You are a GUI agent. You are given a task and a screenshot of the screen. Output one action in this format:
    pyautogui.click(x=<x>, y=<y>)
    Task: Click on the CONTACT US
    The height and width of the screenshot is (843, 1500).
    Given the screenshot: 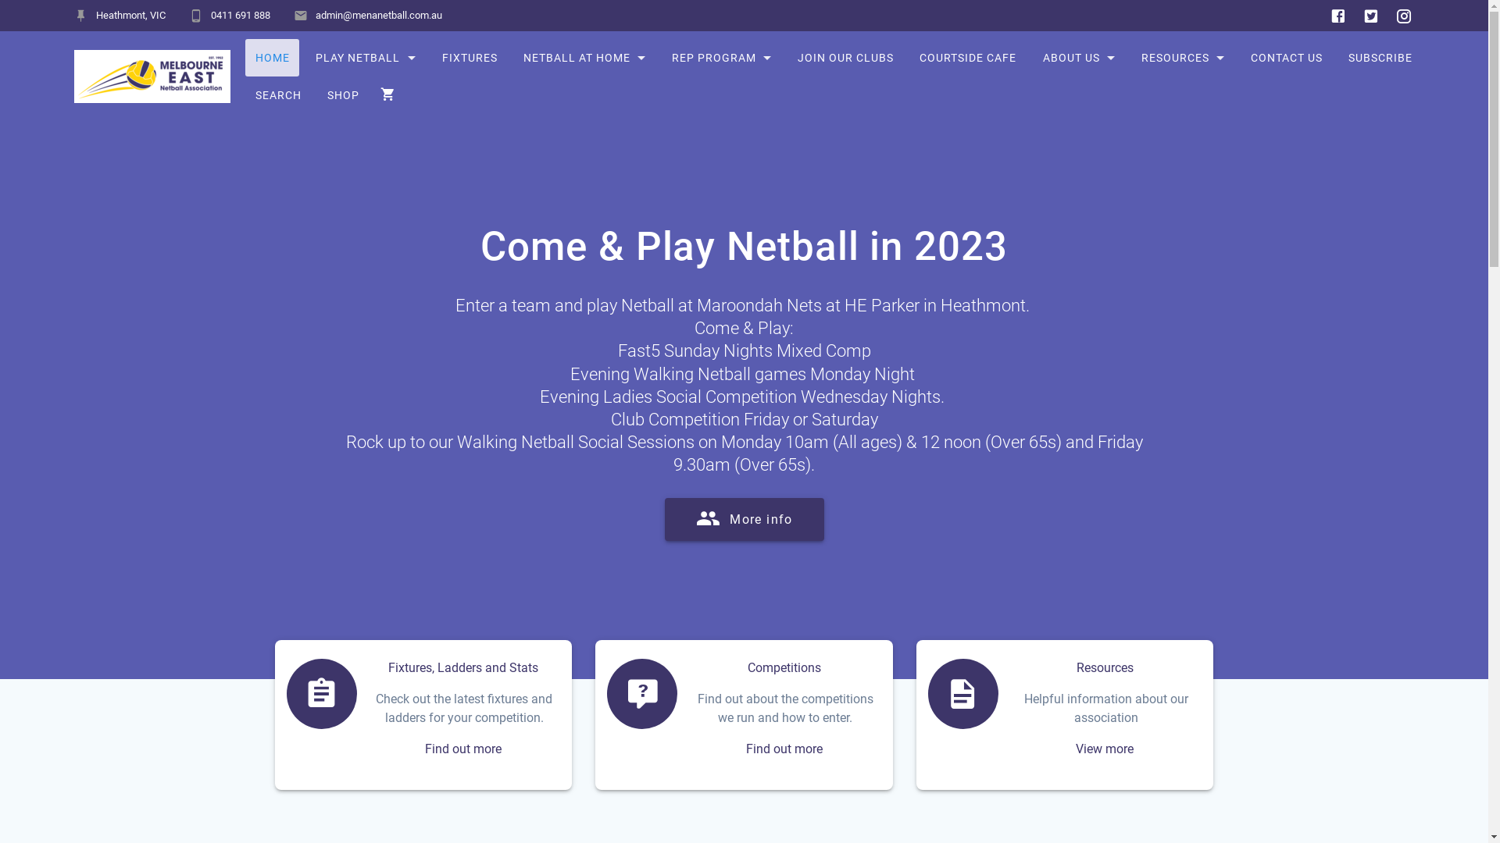 What is the action you would take?
    pyautogui.click(x=1286, y=58)
    